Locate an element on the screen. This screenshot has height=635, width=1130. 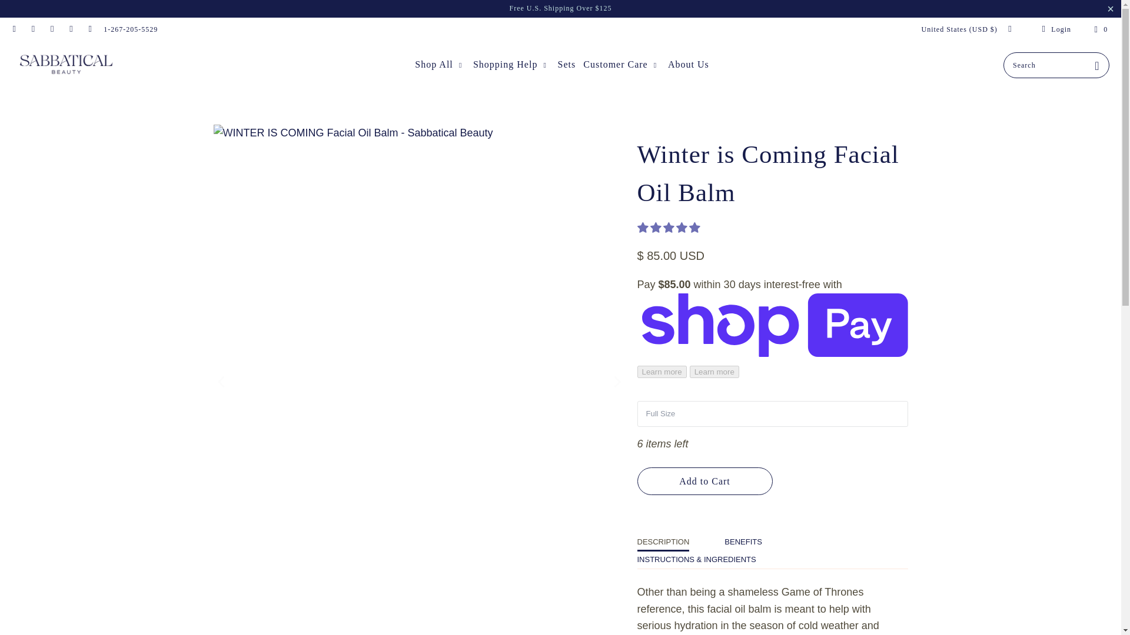
Sabbatical Beauty is located at coordinates (66, 65).